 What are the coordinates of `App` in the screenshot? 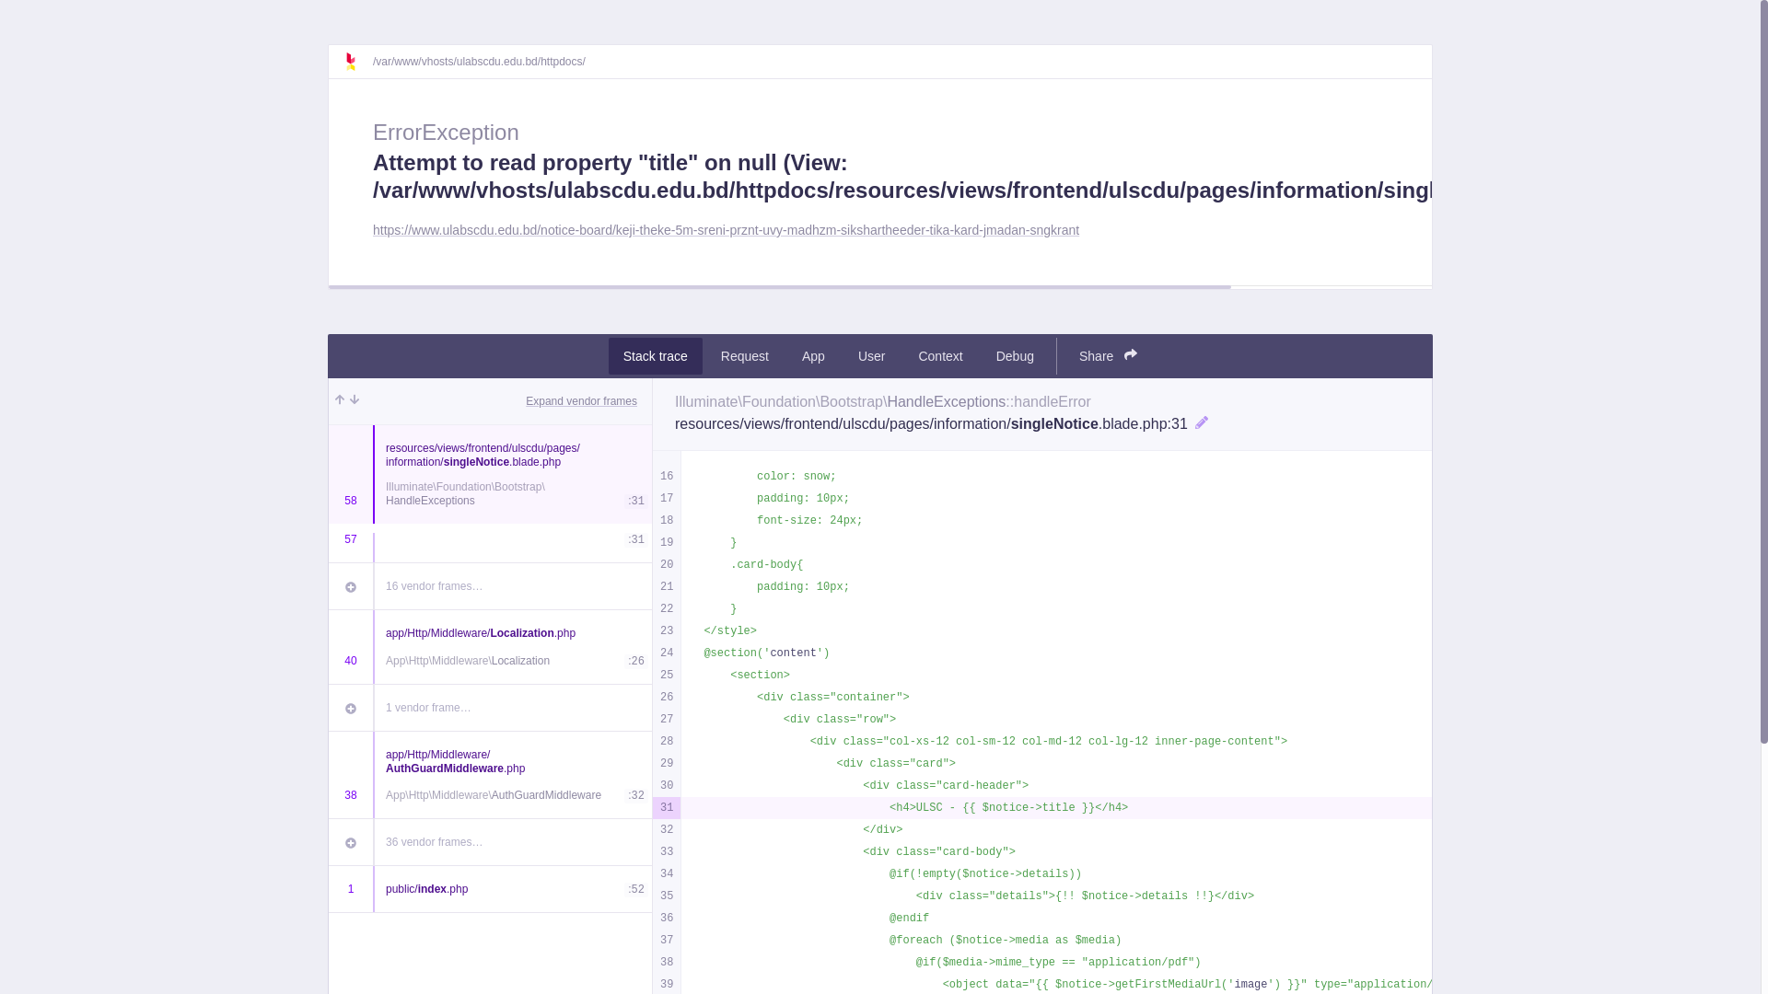 It's located at (814, 356).